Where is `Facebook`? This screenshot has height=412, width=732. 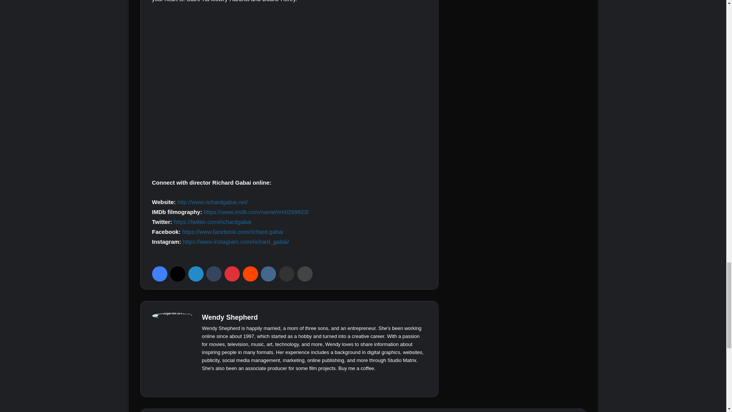
Facebook is located at coordinates (159, 274).